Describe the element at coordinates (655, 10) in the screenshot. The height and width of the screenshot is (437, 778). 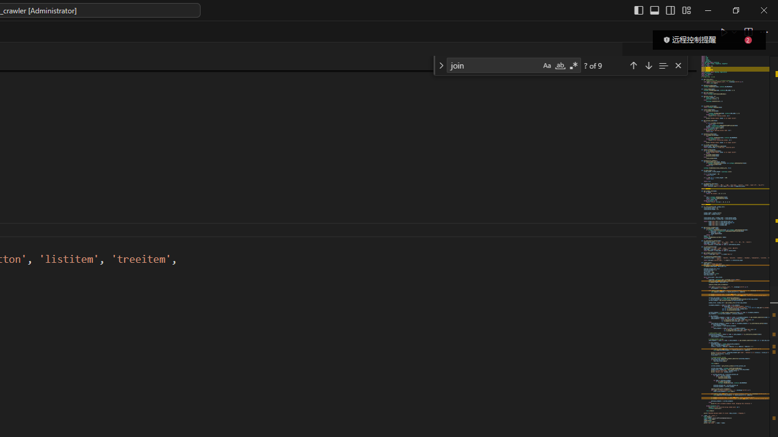
I see `Toggle Panel (Ctrl+J)` at that location.